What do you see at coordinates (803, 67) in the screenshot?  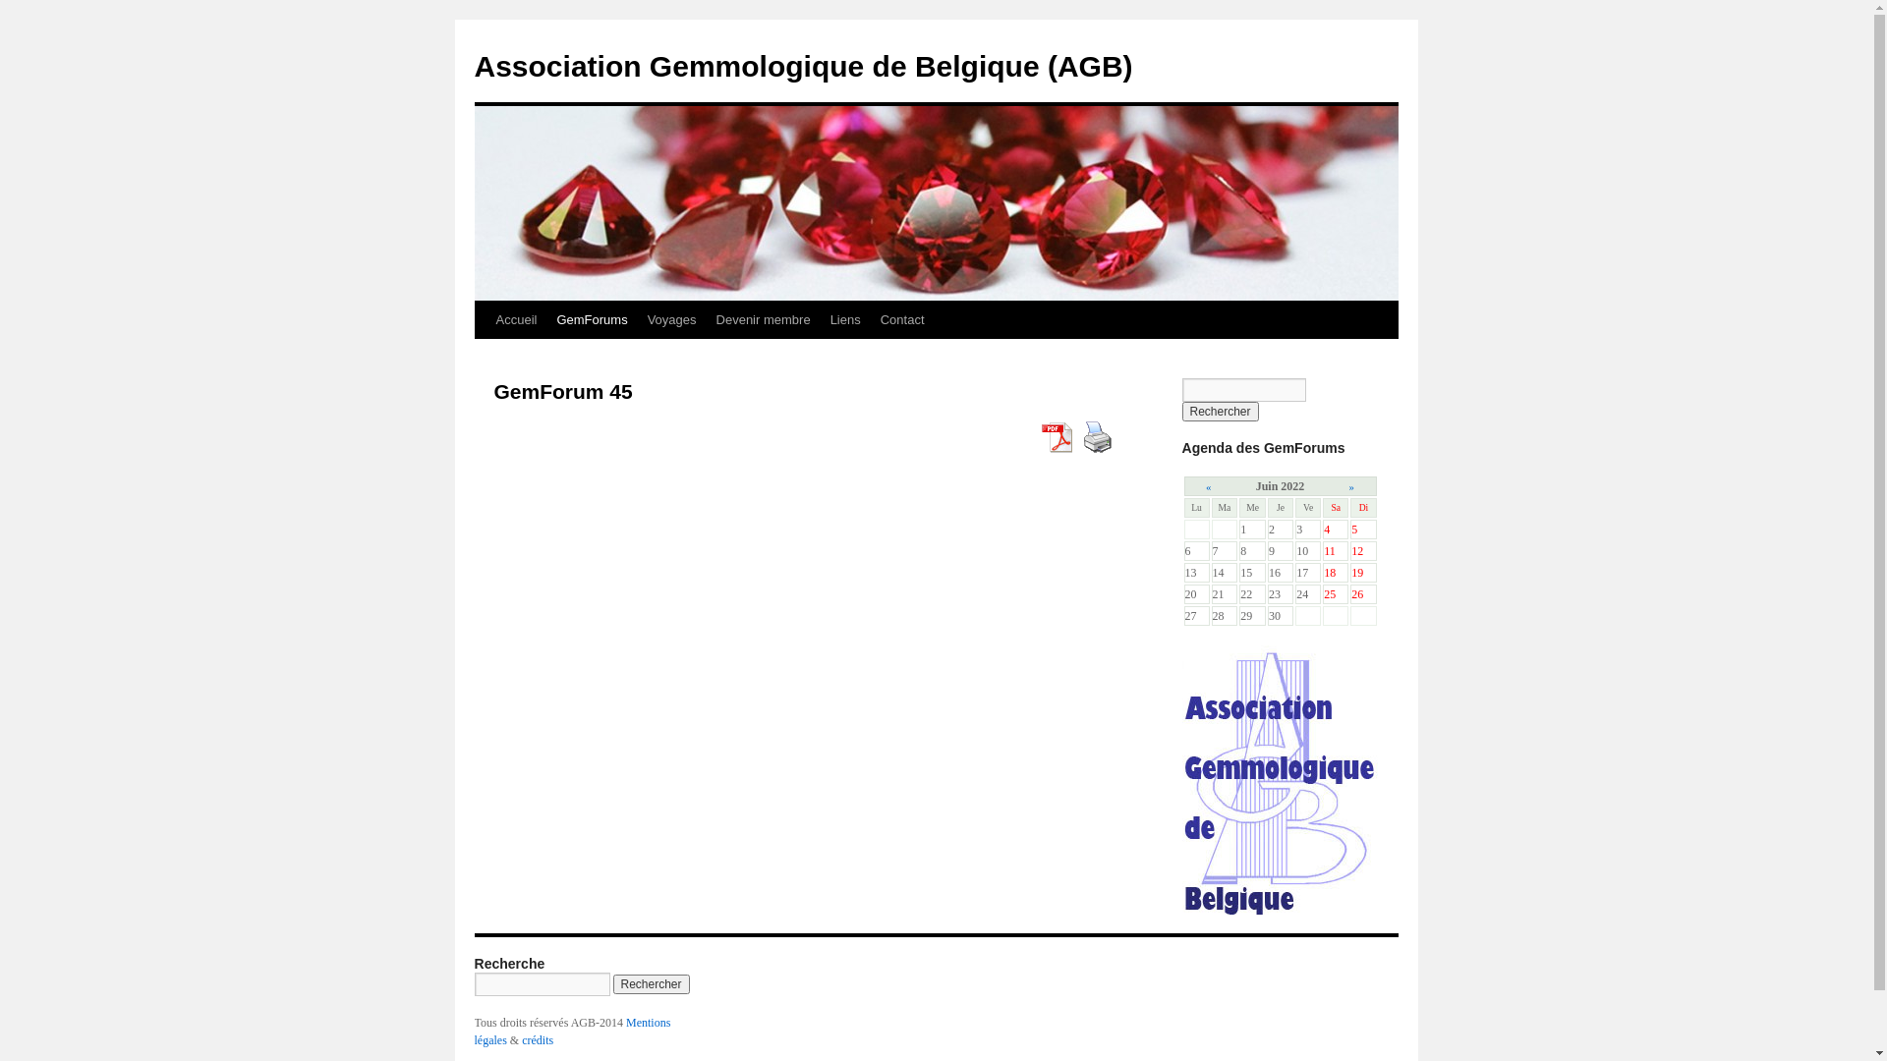 I see `Association Gemmologique de Belgique (AGB)` at bounding box center [803, 67].